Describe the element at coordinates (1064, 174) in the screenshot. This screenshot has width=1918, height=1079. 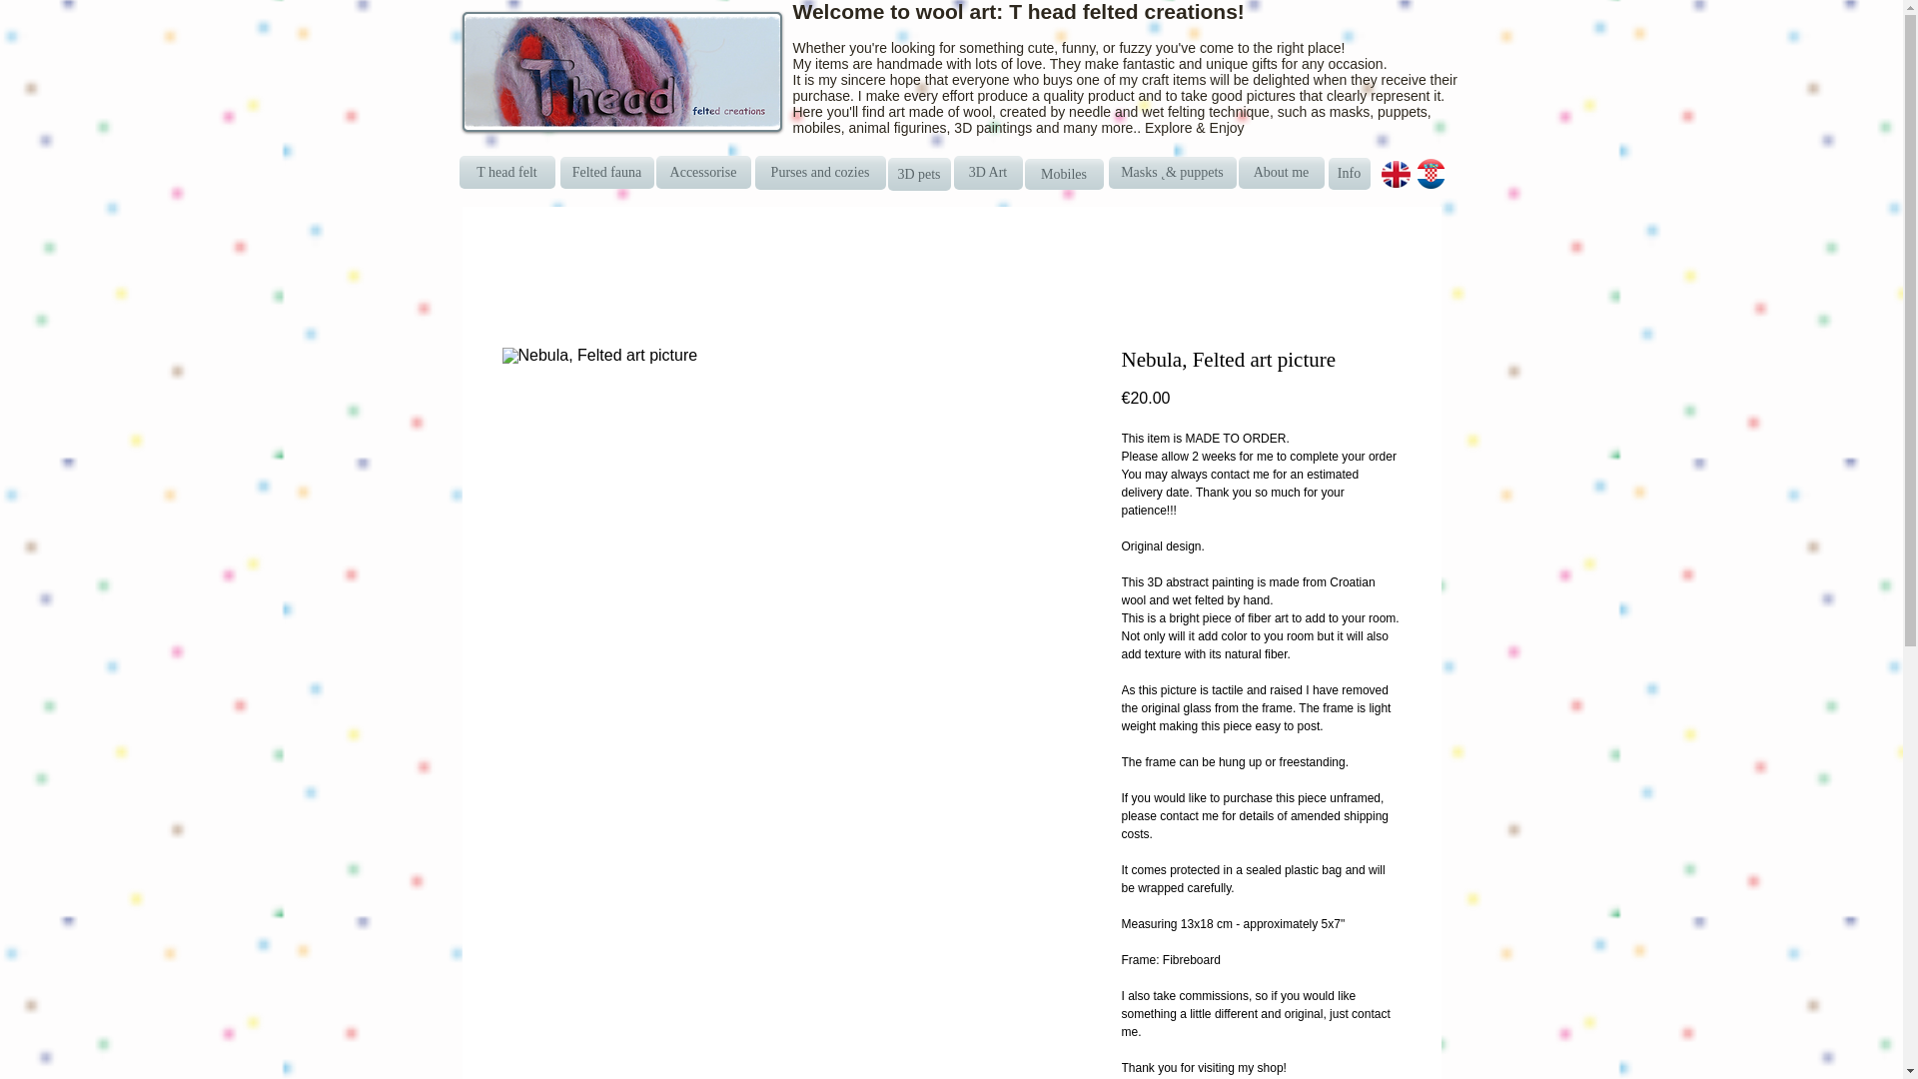
I see `Mobiles` at that location.